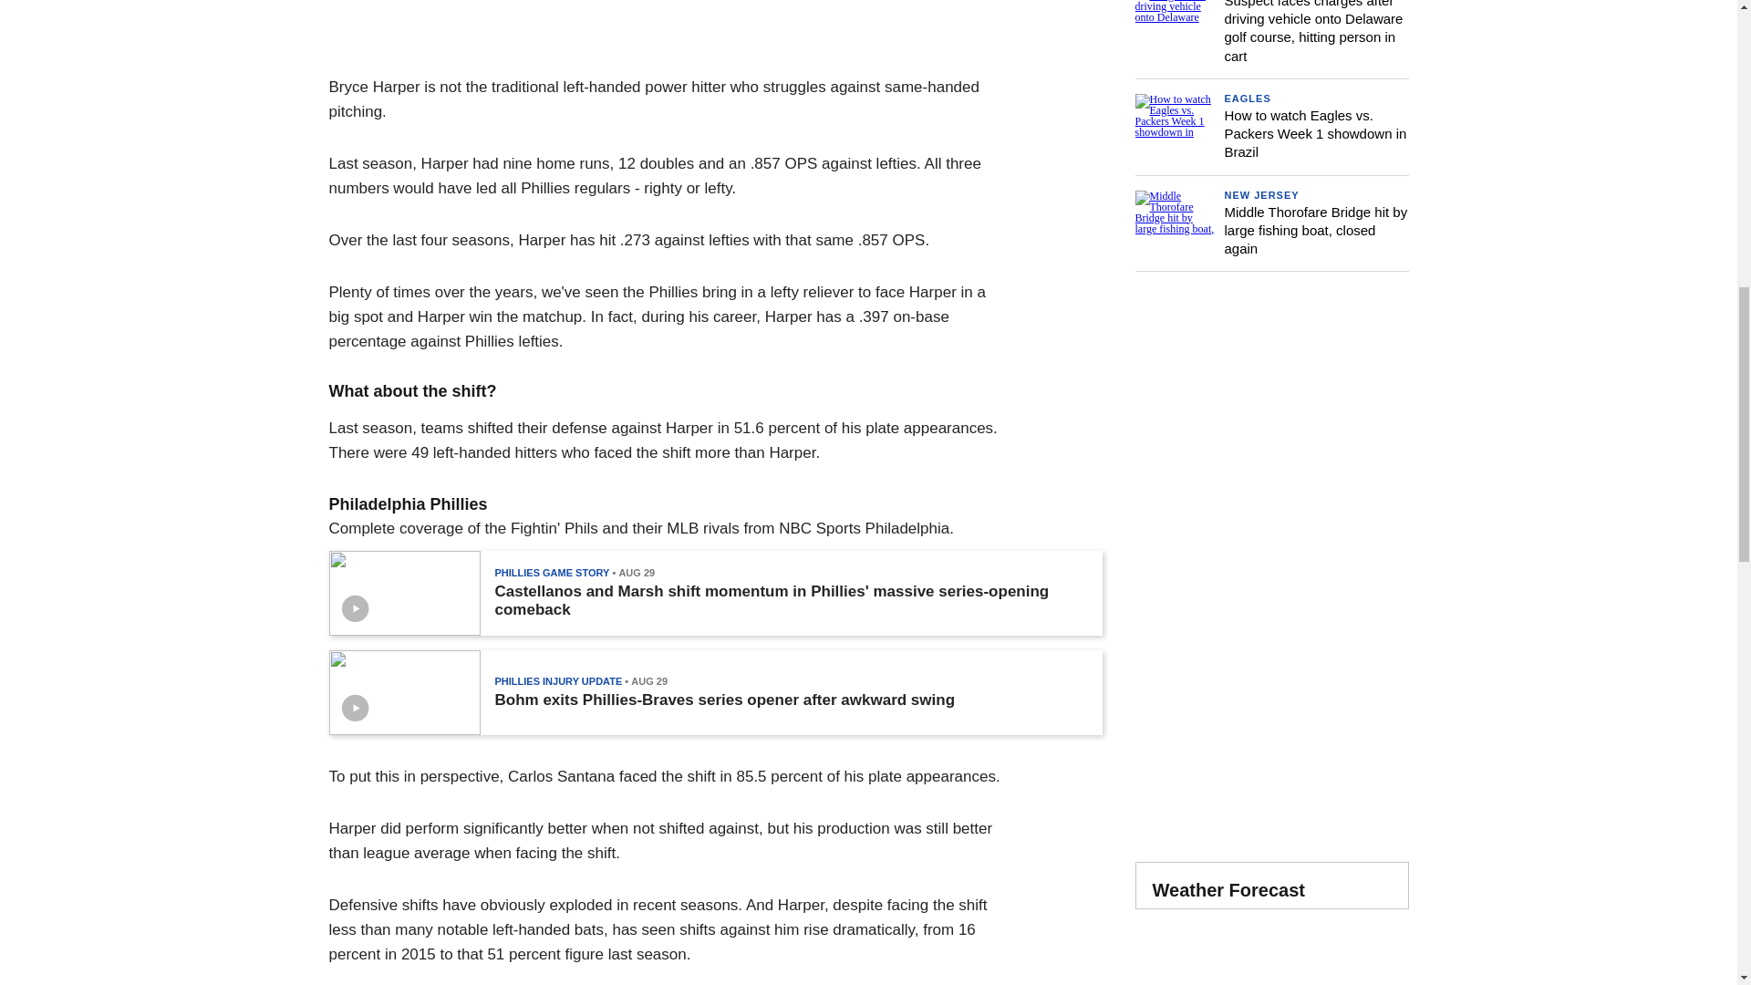 This screenshot has height=985, width=1751. Describe the element at coordinates (724, 700) in the screenshot. I see `Bohm exits Phillies-Braves series opener after awkward swing` at that location.